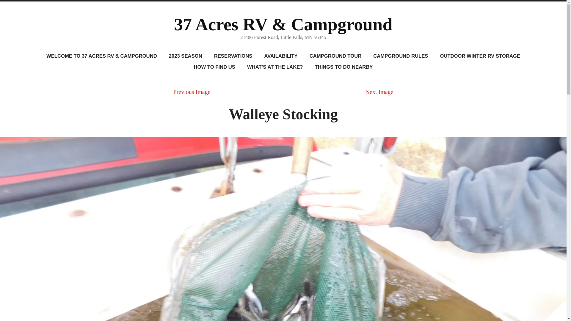  What do you see at coordinates (335, 56) in the screenshot?
I see `CAMPGROUND TOUR` at bounding box center [335, 56].